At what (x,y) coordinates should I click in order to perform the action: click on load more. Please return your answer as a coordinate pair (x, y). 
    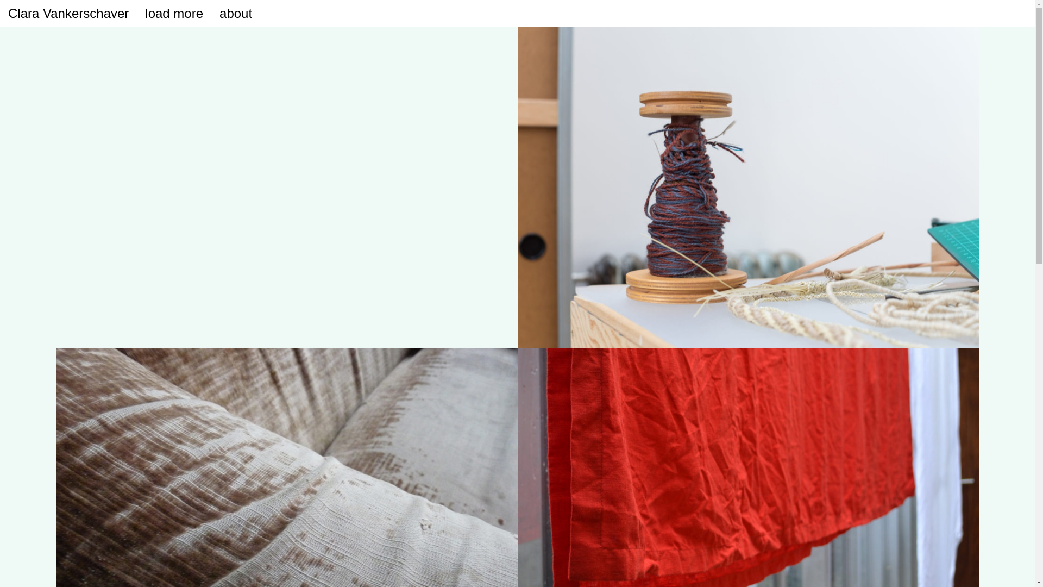
    Looking at the image, I should click on (174, 14).